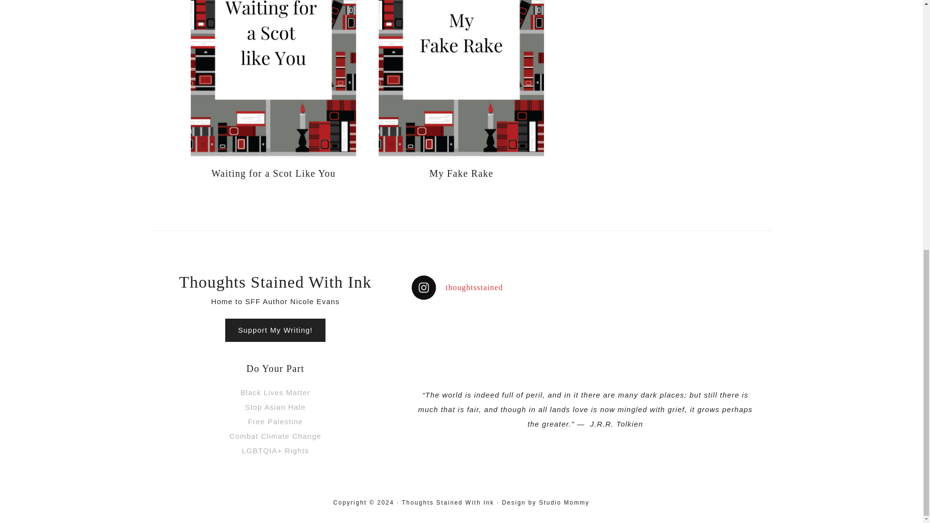  What do you see at coordinates (274, 173) in the screenshot?
I see `Waiting for a Scot Like You` at bounding box center [274, 173].